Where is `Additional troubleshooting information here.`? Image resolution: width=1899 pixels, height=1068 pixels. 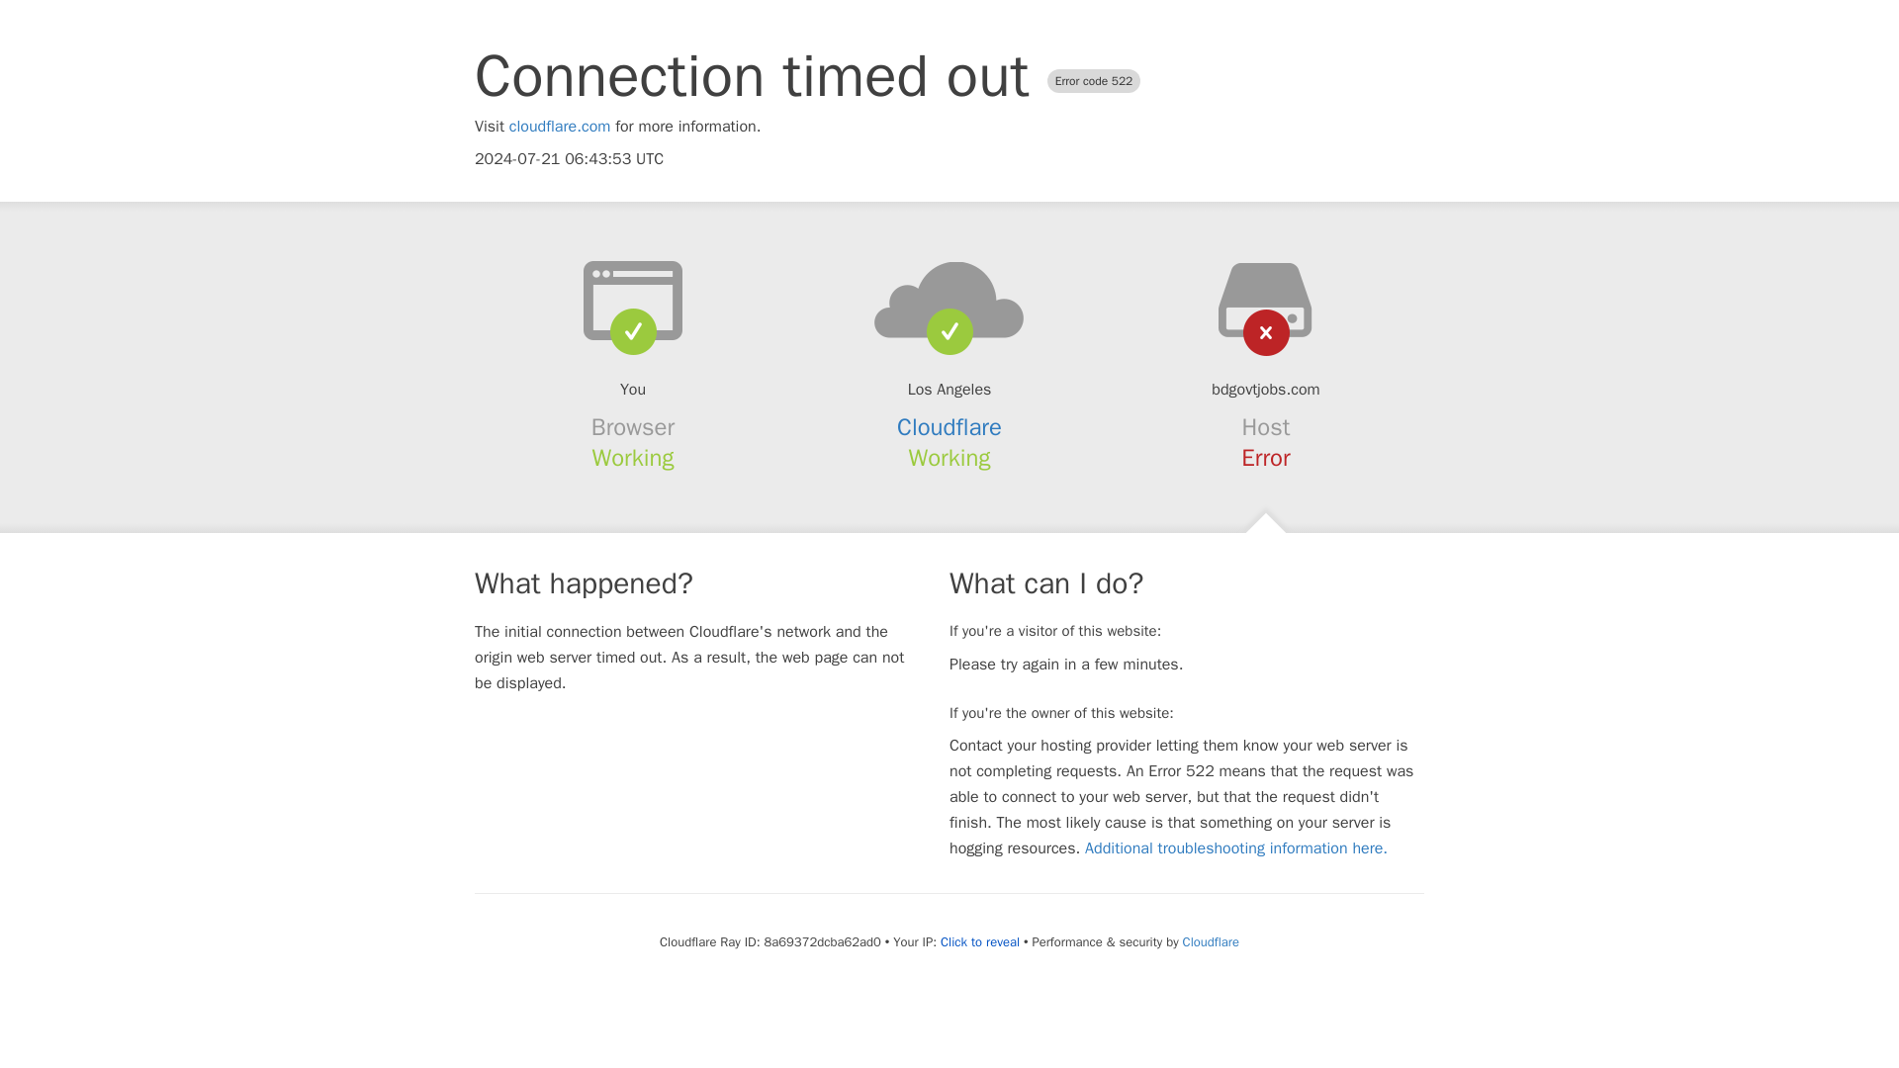
Additional troubleshooting information here. is located at coordinates (1236, 848).